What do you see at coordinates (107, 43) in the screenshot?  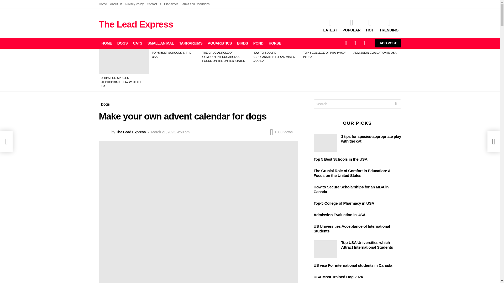 I see `HOME` at bounding box center [107, 43].